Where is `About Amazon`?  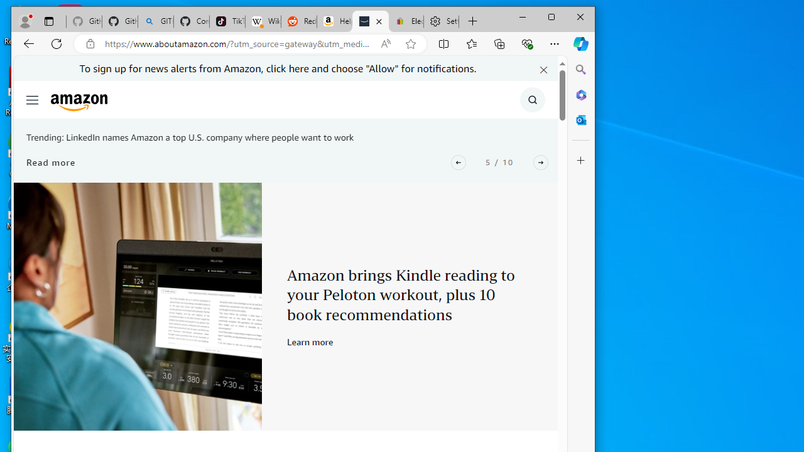 About Amazon is located at coordinates (371, 21).